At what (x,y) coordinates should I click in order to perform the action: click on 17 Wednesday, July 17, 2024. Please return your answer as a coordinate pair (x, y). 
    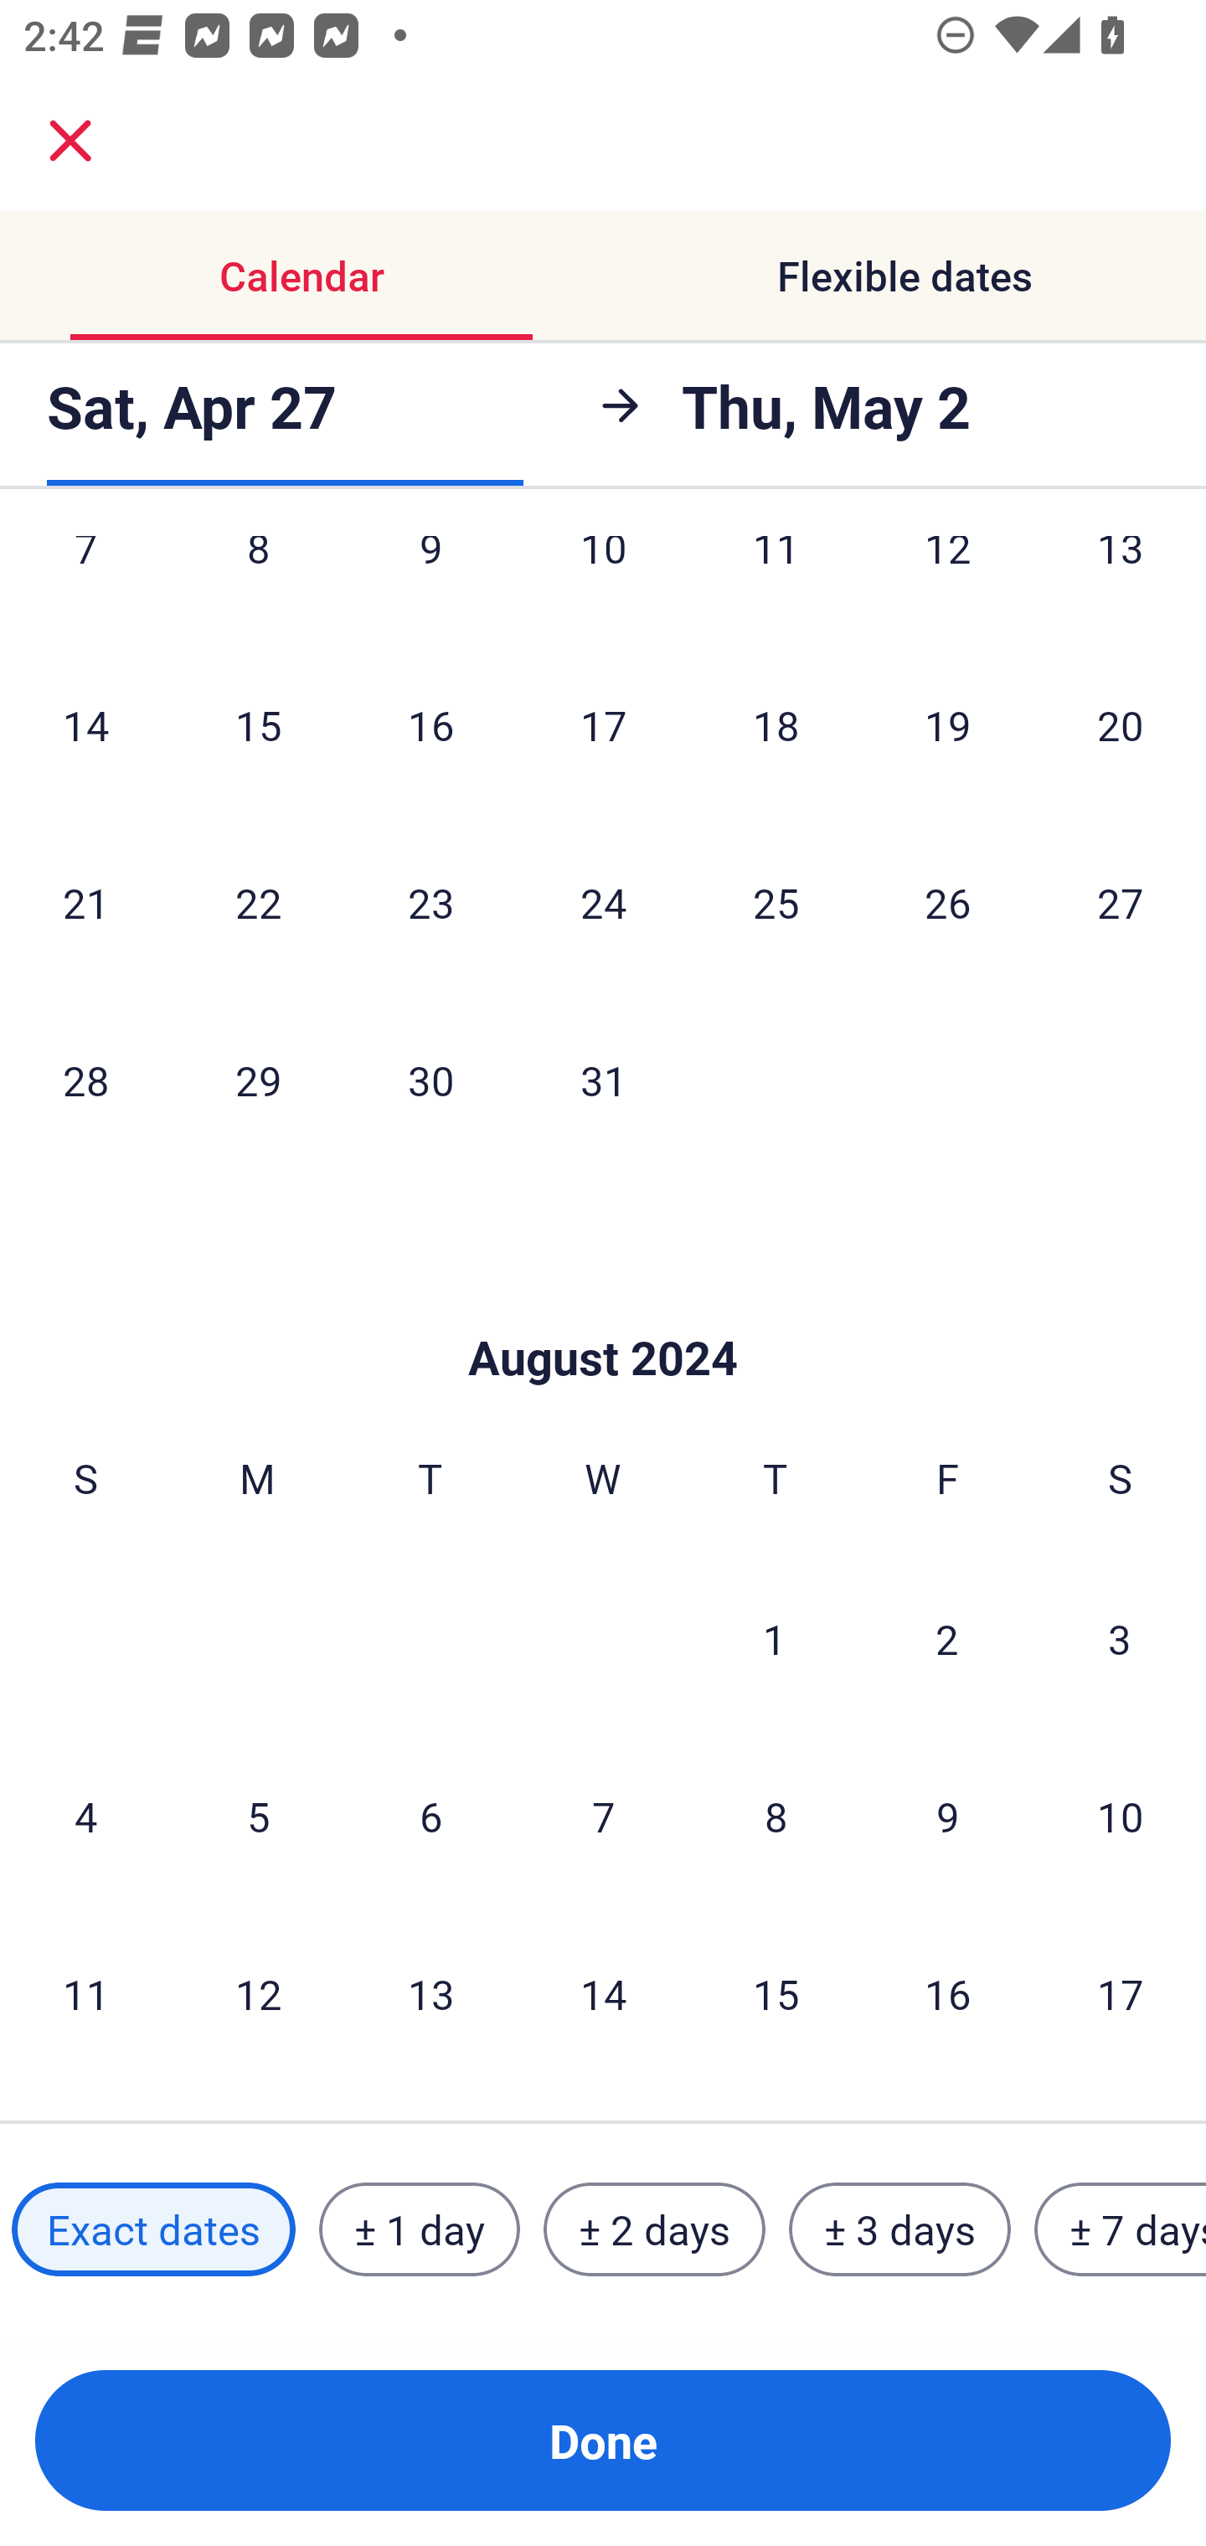
    Looking at the image, I should click on (603, 724).